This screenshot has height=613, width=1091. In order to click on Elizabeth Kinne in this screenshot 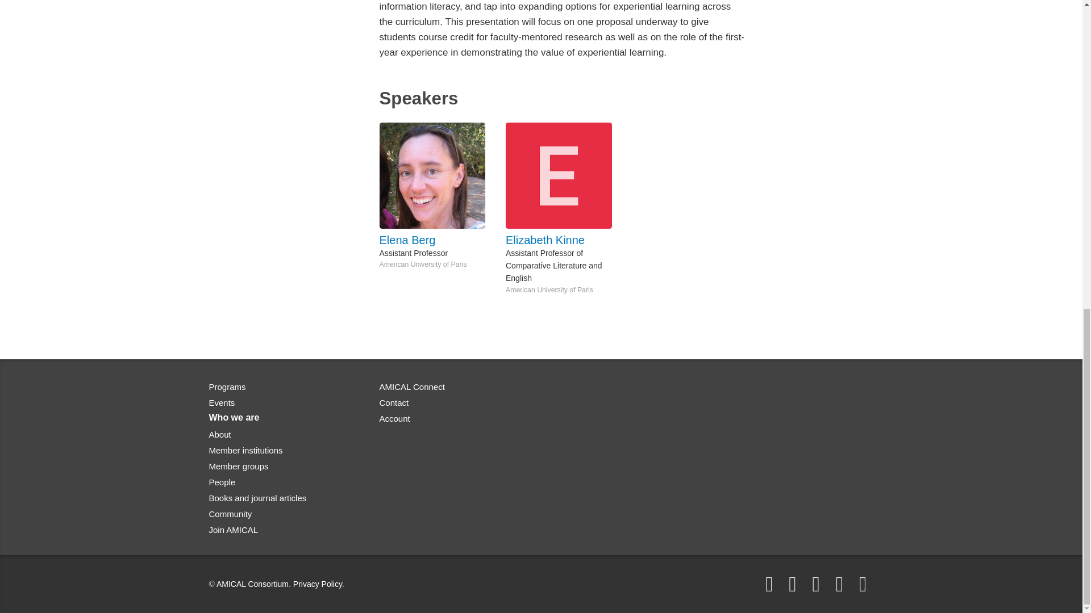, I will do `click(563, 240)`.